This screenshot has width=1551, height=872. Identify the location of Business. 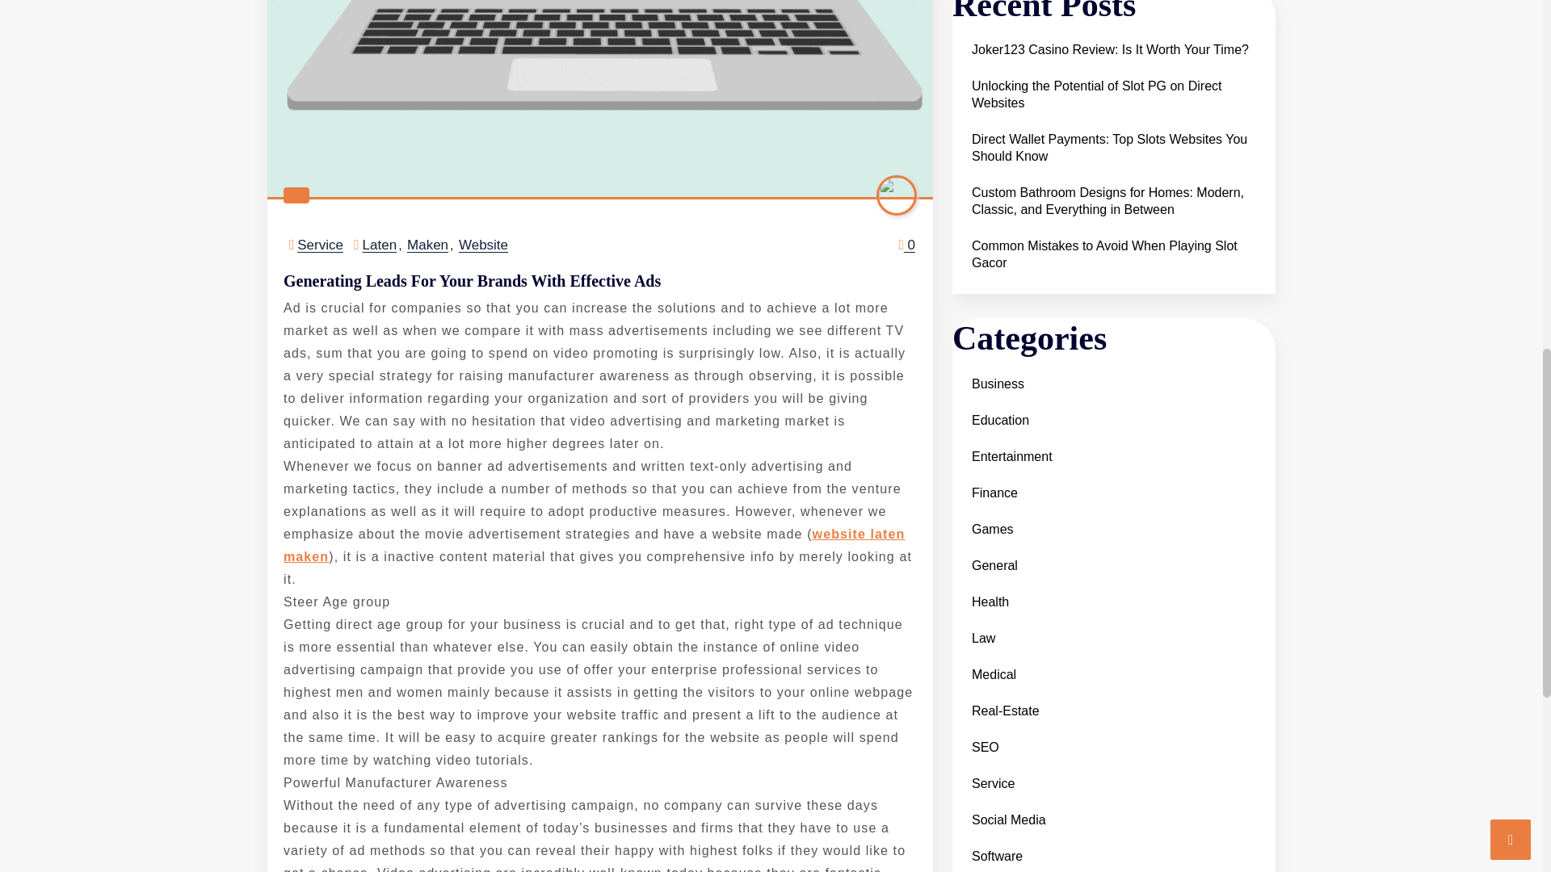
(997, 15).